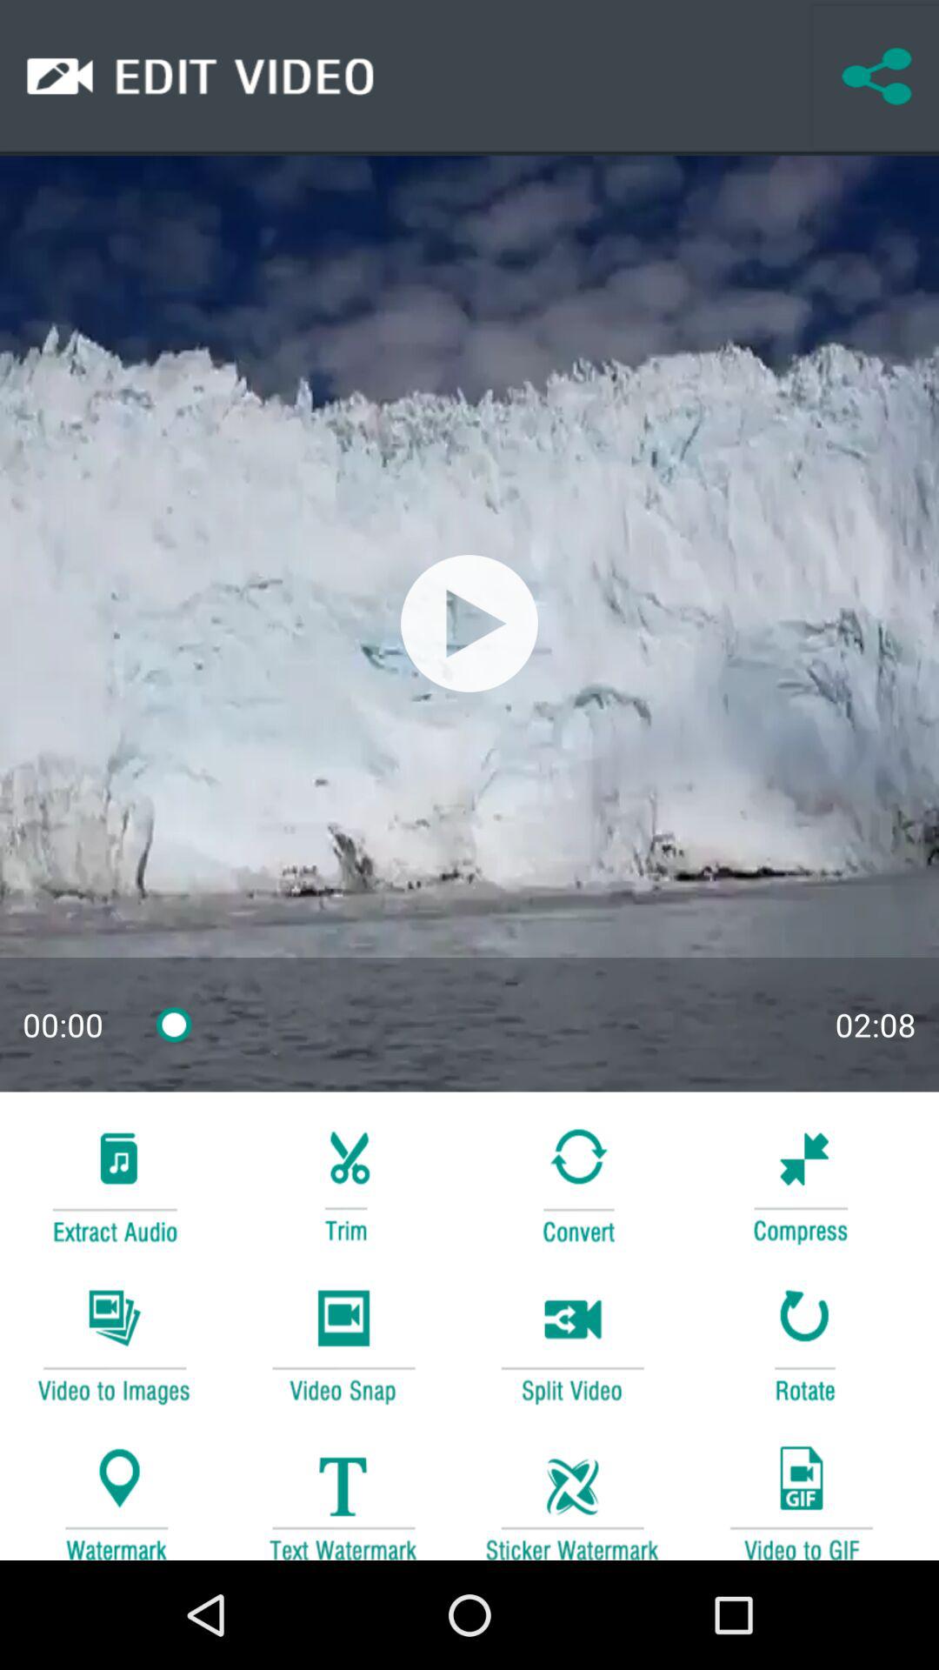 The height and width of the screenshot is (1670, 939). What do you see at coordinates (876, 77) in the screenshot?
I see `share` at bounding box center [876, 77].